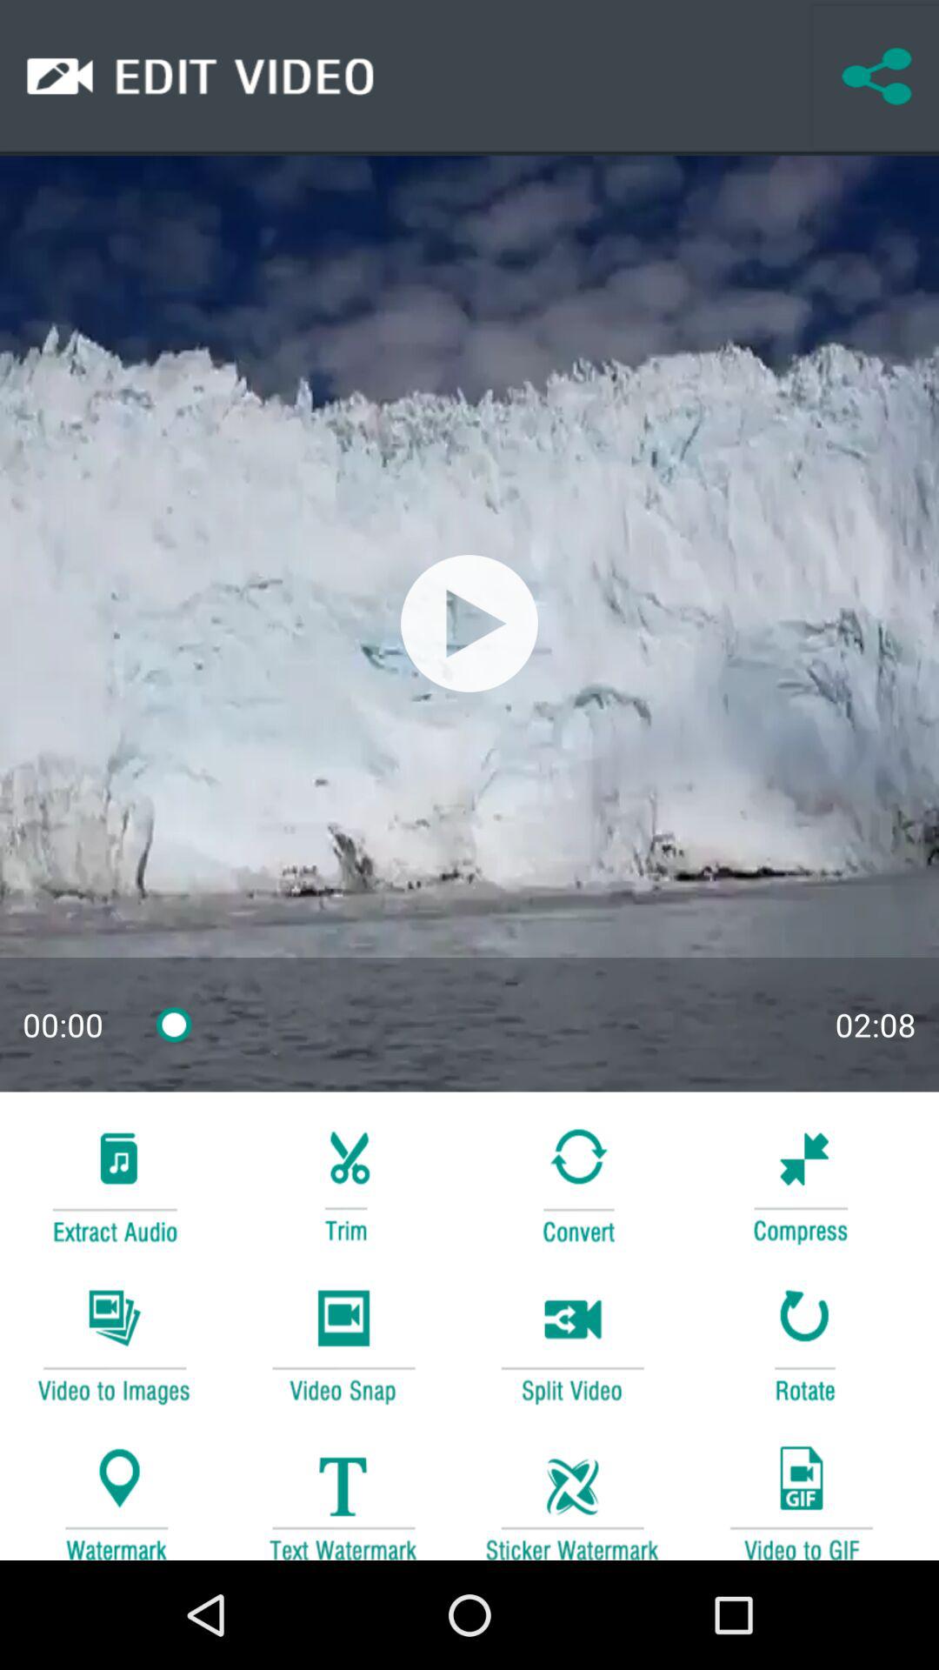 The height and width of the screenshot is (1670, 939). What do you see at coordinates (876, 77) in the screenshot?
I see `share` at bounding box center [876, 77].